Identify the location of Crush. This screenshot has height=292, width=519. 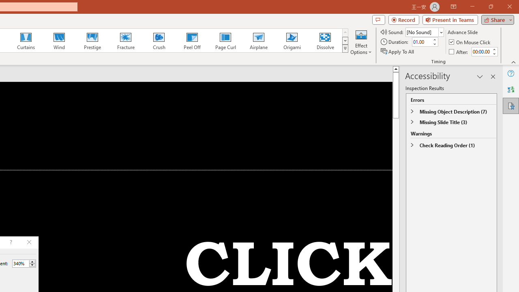
(159, 41).